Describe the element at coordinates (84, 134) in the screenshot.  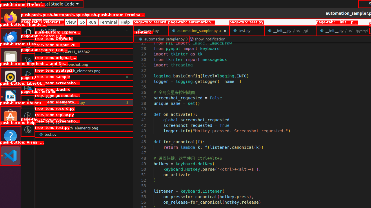
I see `test.py` at that location.